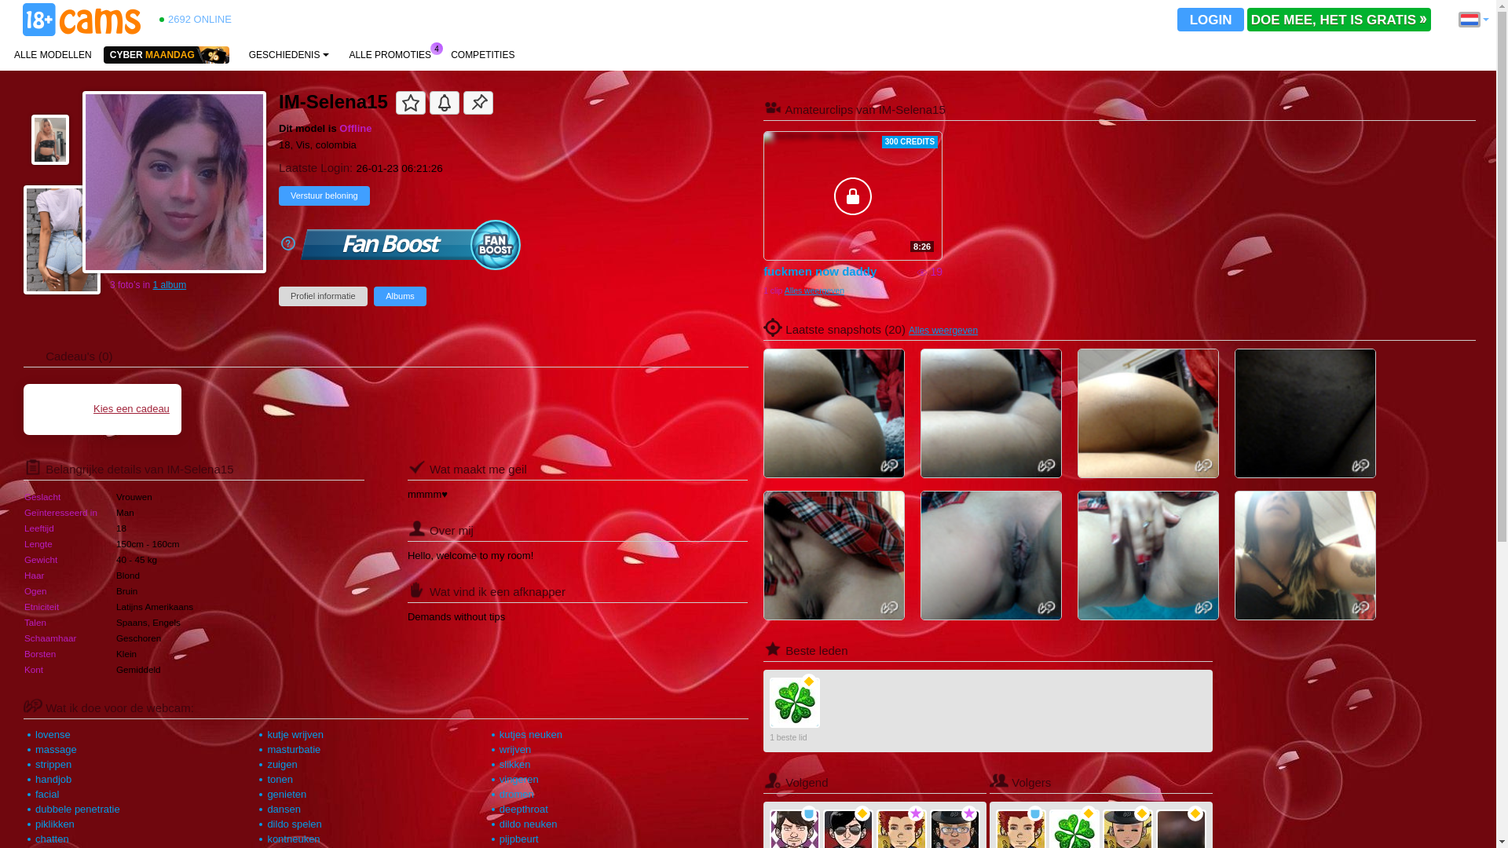 The width and height of the screenshot is (1508, 848). Describe the element at coordinates (515, 765) in the screenshot. I see `slikken` at that location.